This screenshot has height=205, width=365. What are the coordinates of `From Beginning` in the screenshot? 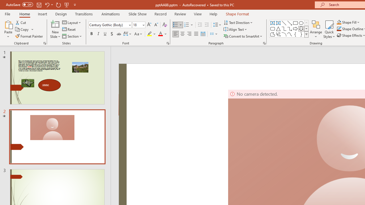 It's located at (67, 5).